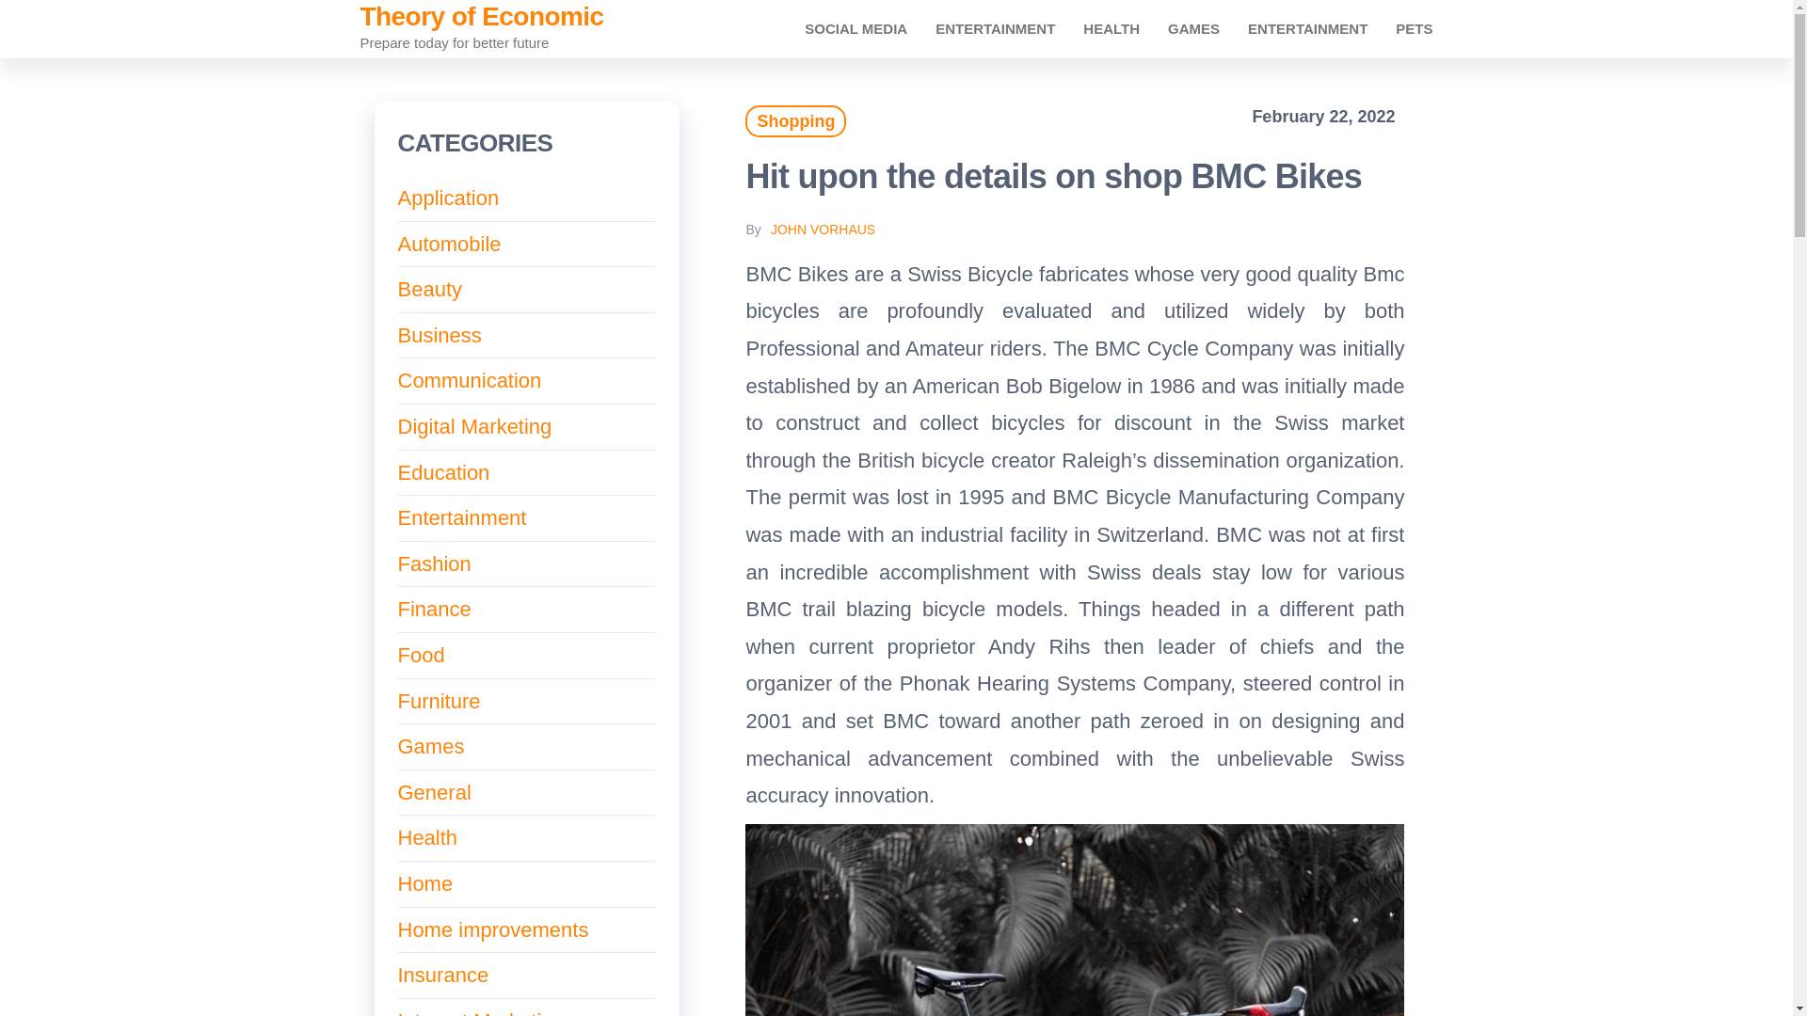  Describe the element at coordinates (421, 655) in the screenshot. I see `Food` at that location.